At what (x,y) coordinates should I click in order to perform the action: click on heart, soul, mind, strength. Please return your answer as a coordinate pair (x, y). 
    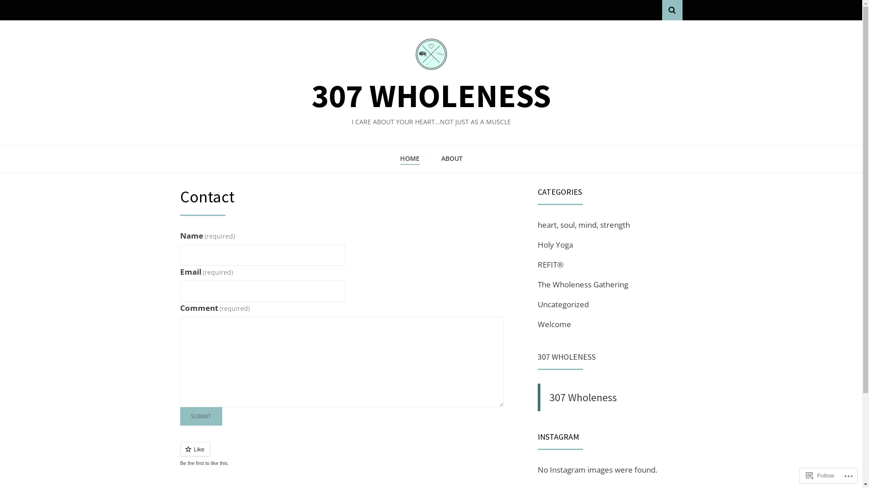
    Looking at the image, I should click on (584, 225).